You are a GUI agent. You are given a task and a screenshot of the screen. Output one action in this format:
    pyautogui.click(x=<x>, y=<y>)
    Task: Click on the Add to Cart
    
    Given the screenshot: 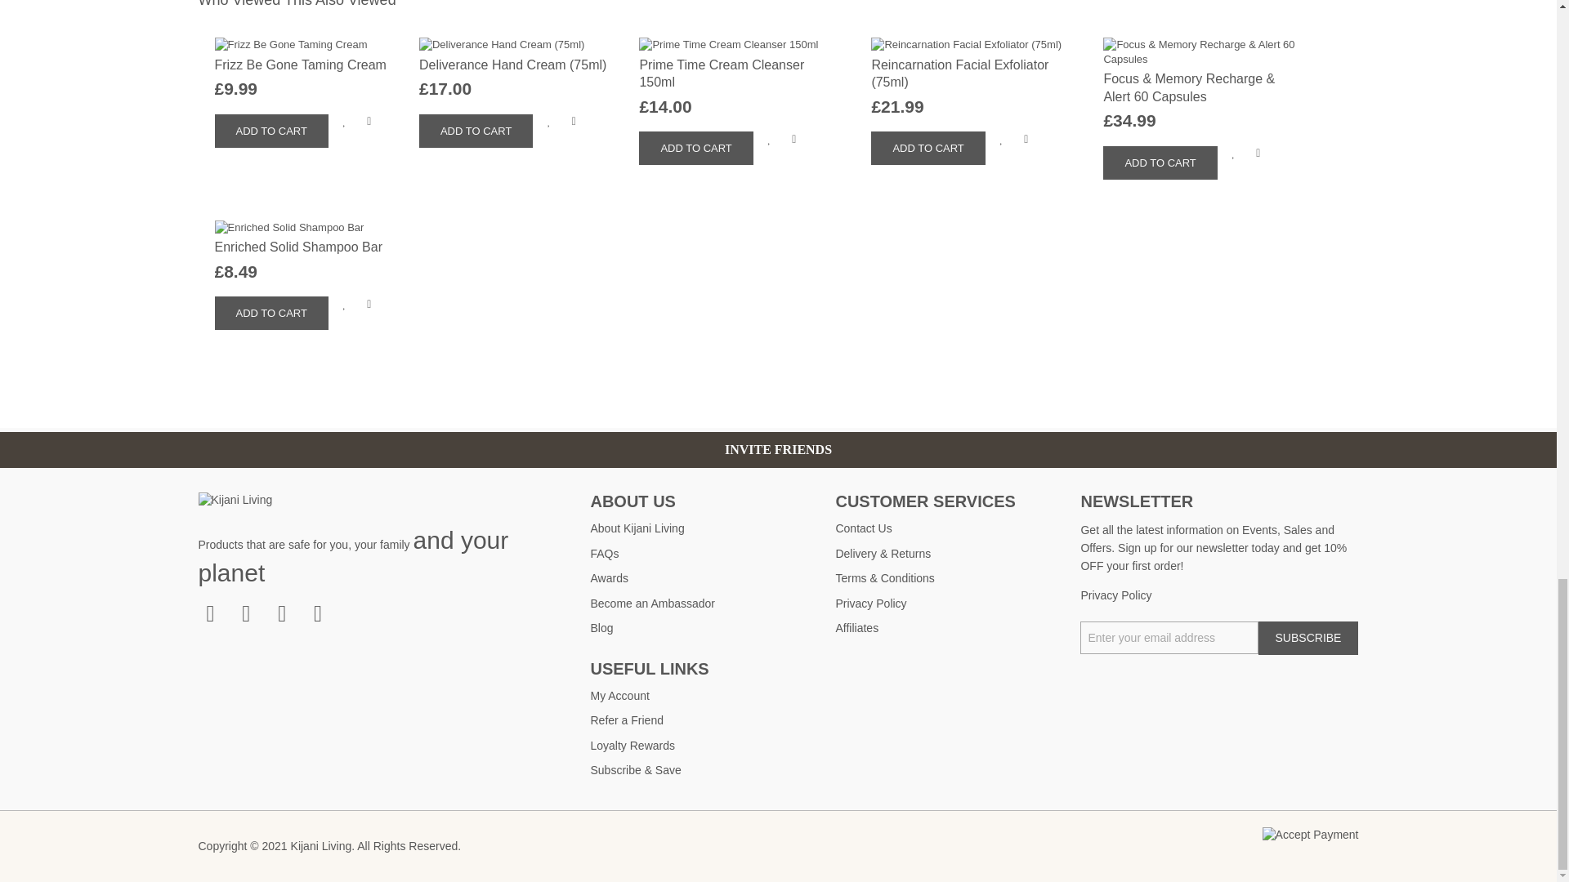 What is the action you would take?
    pyautogui.click(x=476, y=131)
    